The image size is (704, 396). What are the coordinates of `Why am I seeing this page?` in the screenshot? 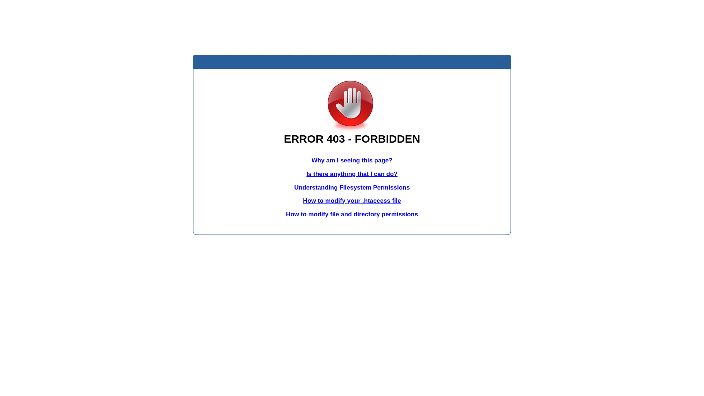 It's located at (352, 160).